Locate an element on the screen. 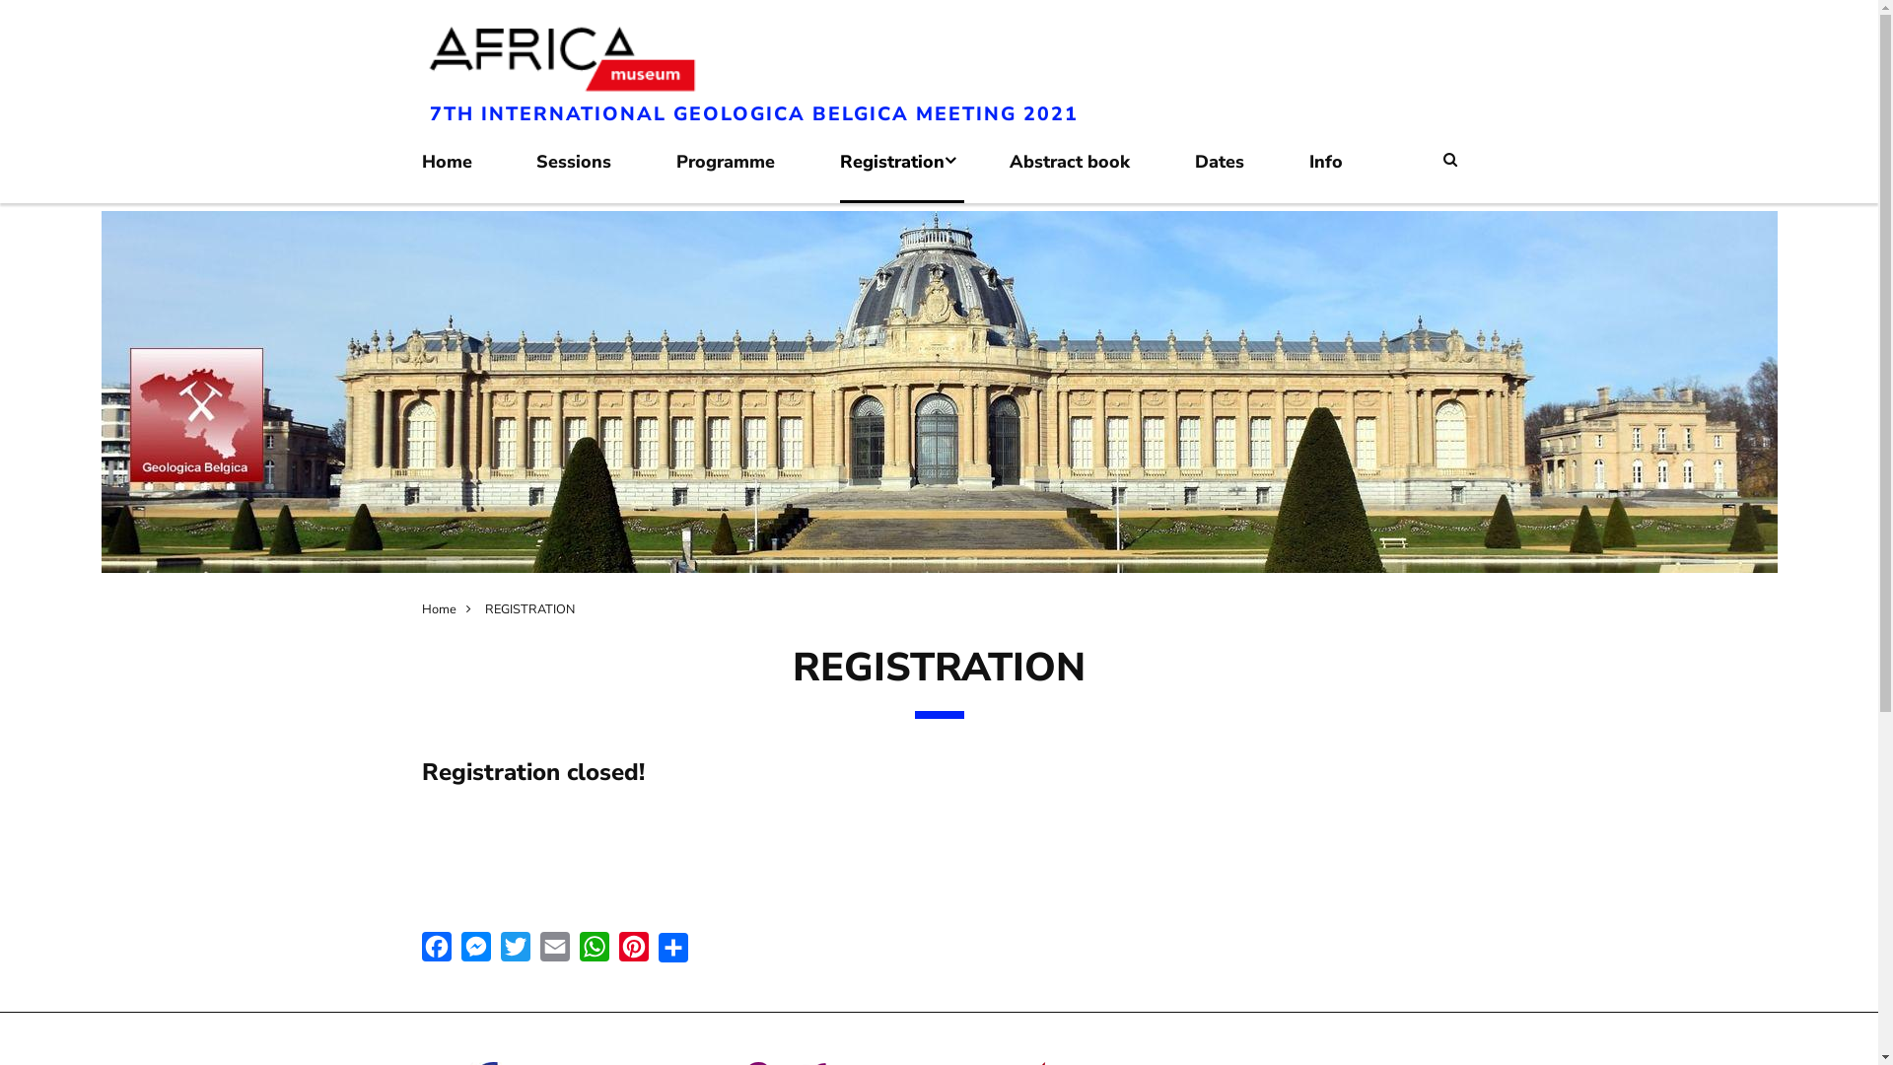  Pinterest is located at coordinates (634, 946).